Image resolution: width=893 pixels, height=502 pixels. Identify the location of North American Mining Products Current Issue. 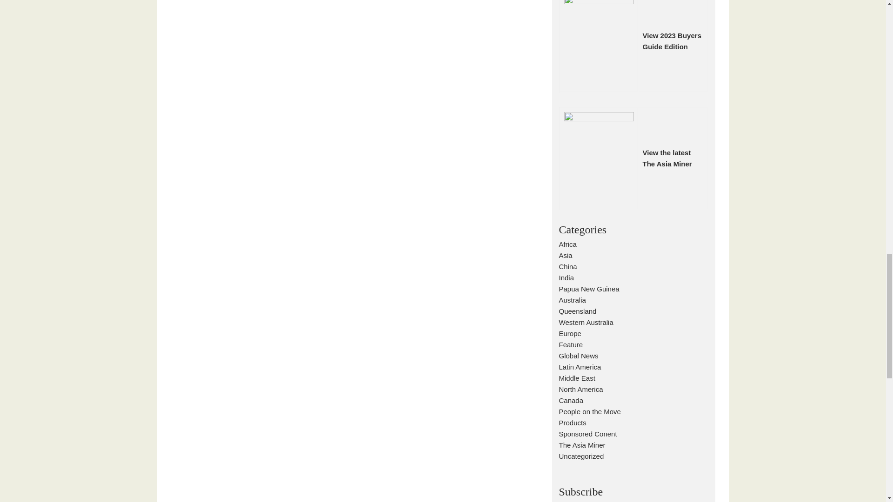
(672, 41).